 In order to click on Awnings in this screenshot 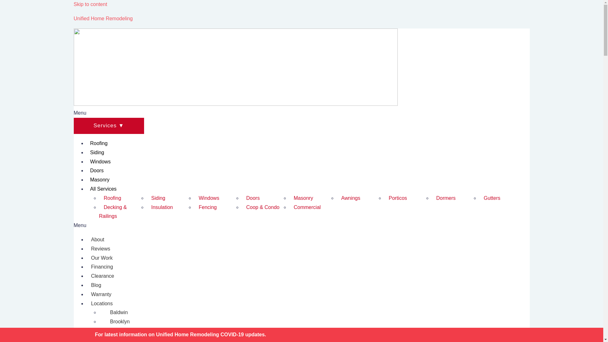, I will do `click(350, 198)`.